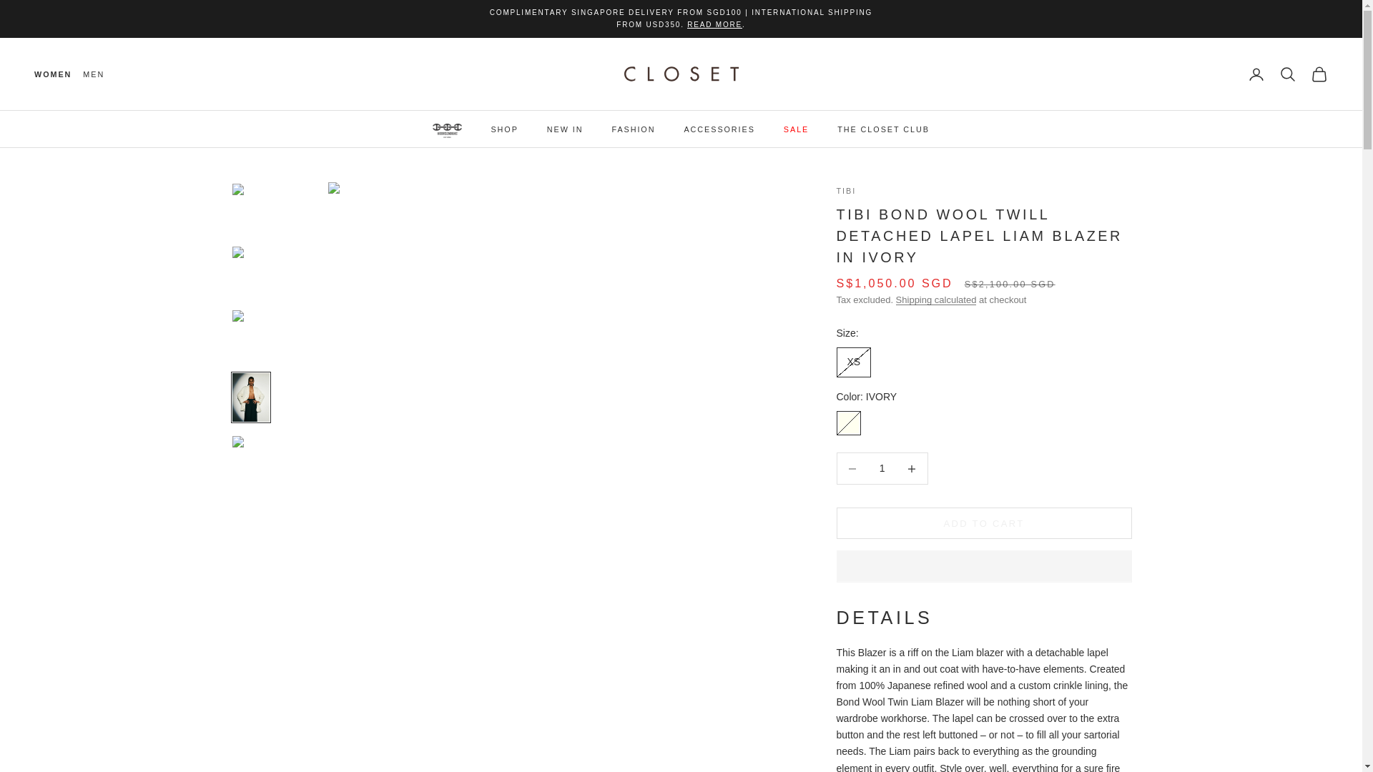 The image size is (1373, 772). Describe the element at coordinates (715, 24) in the screenshot. I see `READ MORE` at that location.